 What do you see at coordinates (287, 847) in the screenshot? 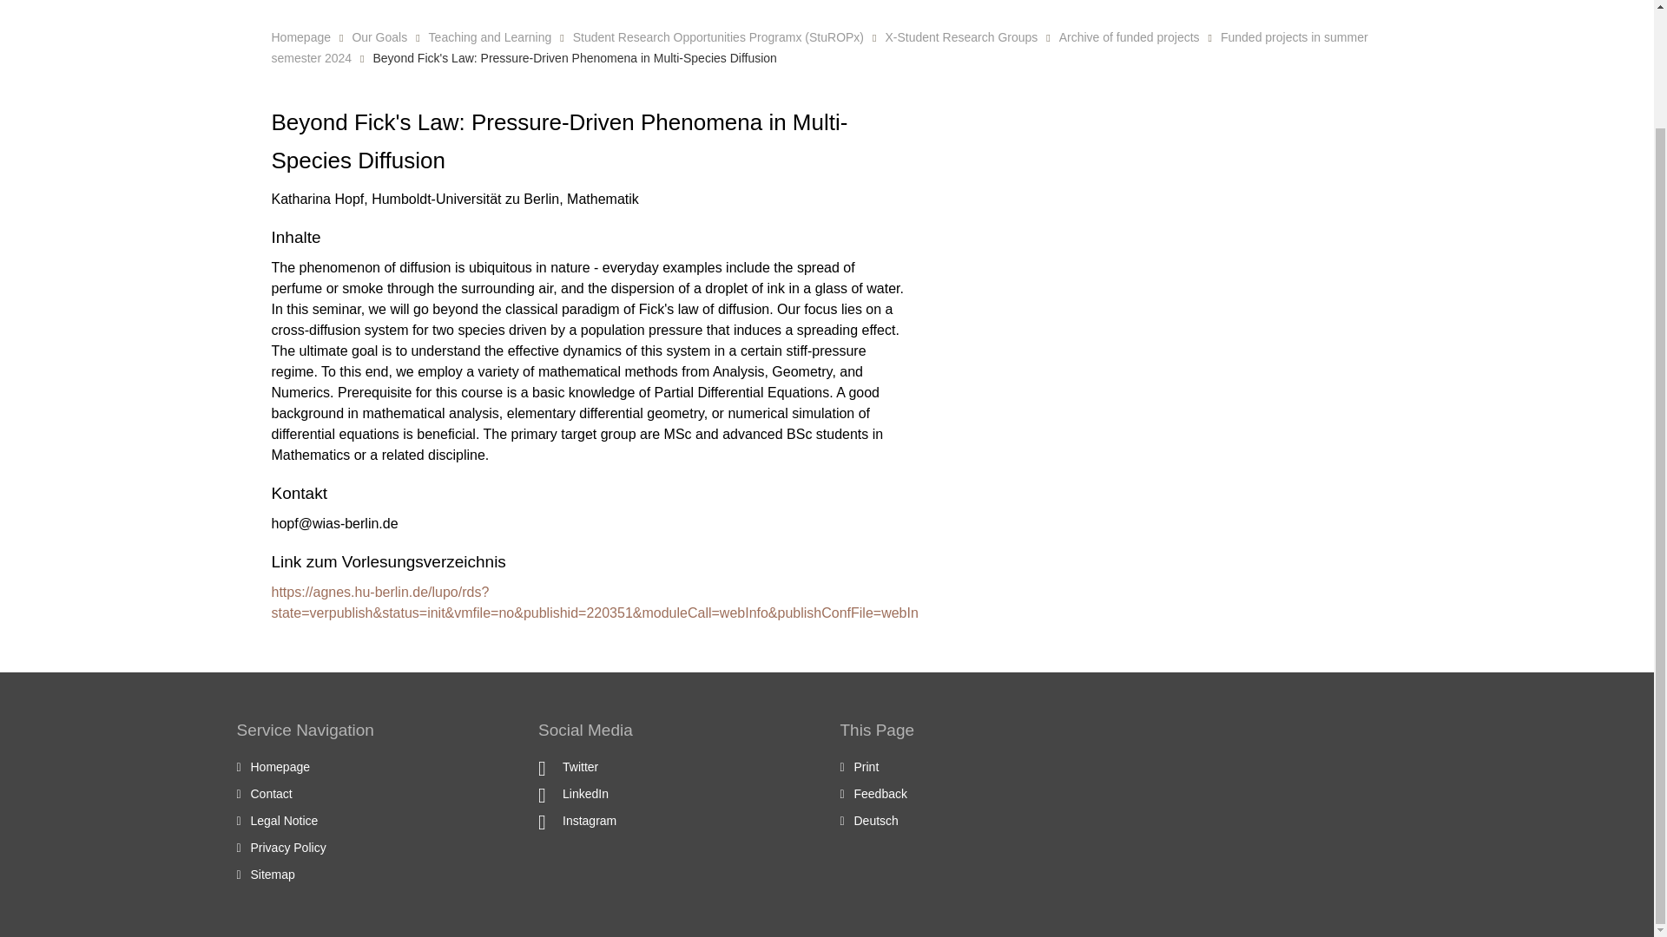
I see `Privacy Policy` at bounding box center [287, 847].